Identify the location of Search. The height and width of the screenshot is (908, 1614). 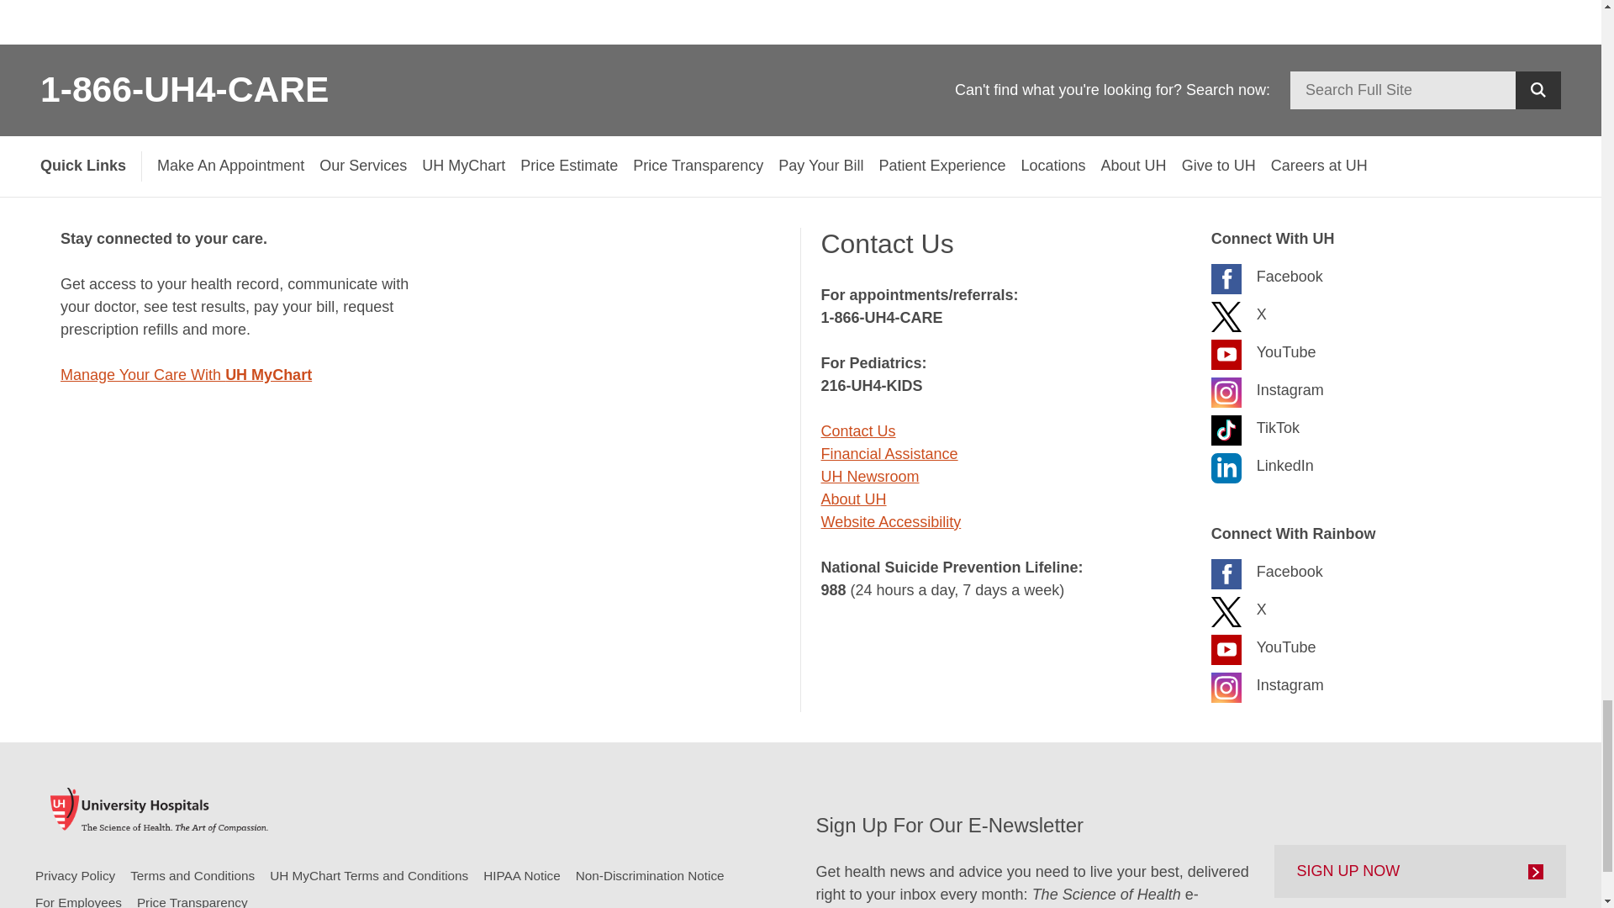
(1538, 90).